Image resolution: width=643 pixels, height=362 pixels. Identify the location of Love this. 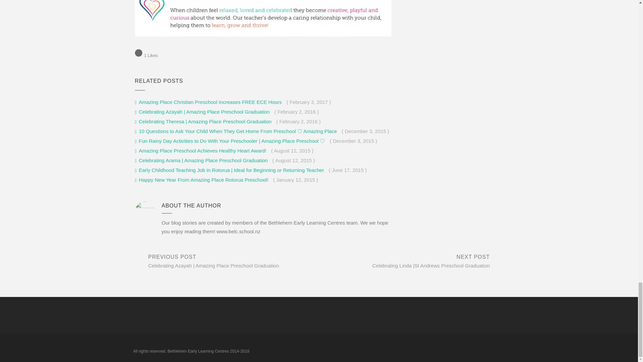
(146, 55).